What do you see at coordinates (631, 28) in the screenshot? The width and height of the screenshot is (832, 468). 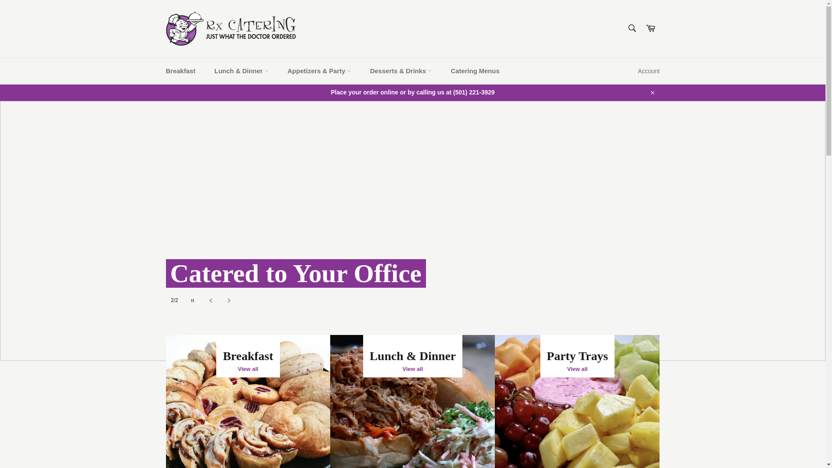 I see `Search` at bounding box center [631, 28].